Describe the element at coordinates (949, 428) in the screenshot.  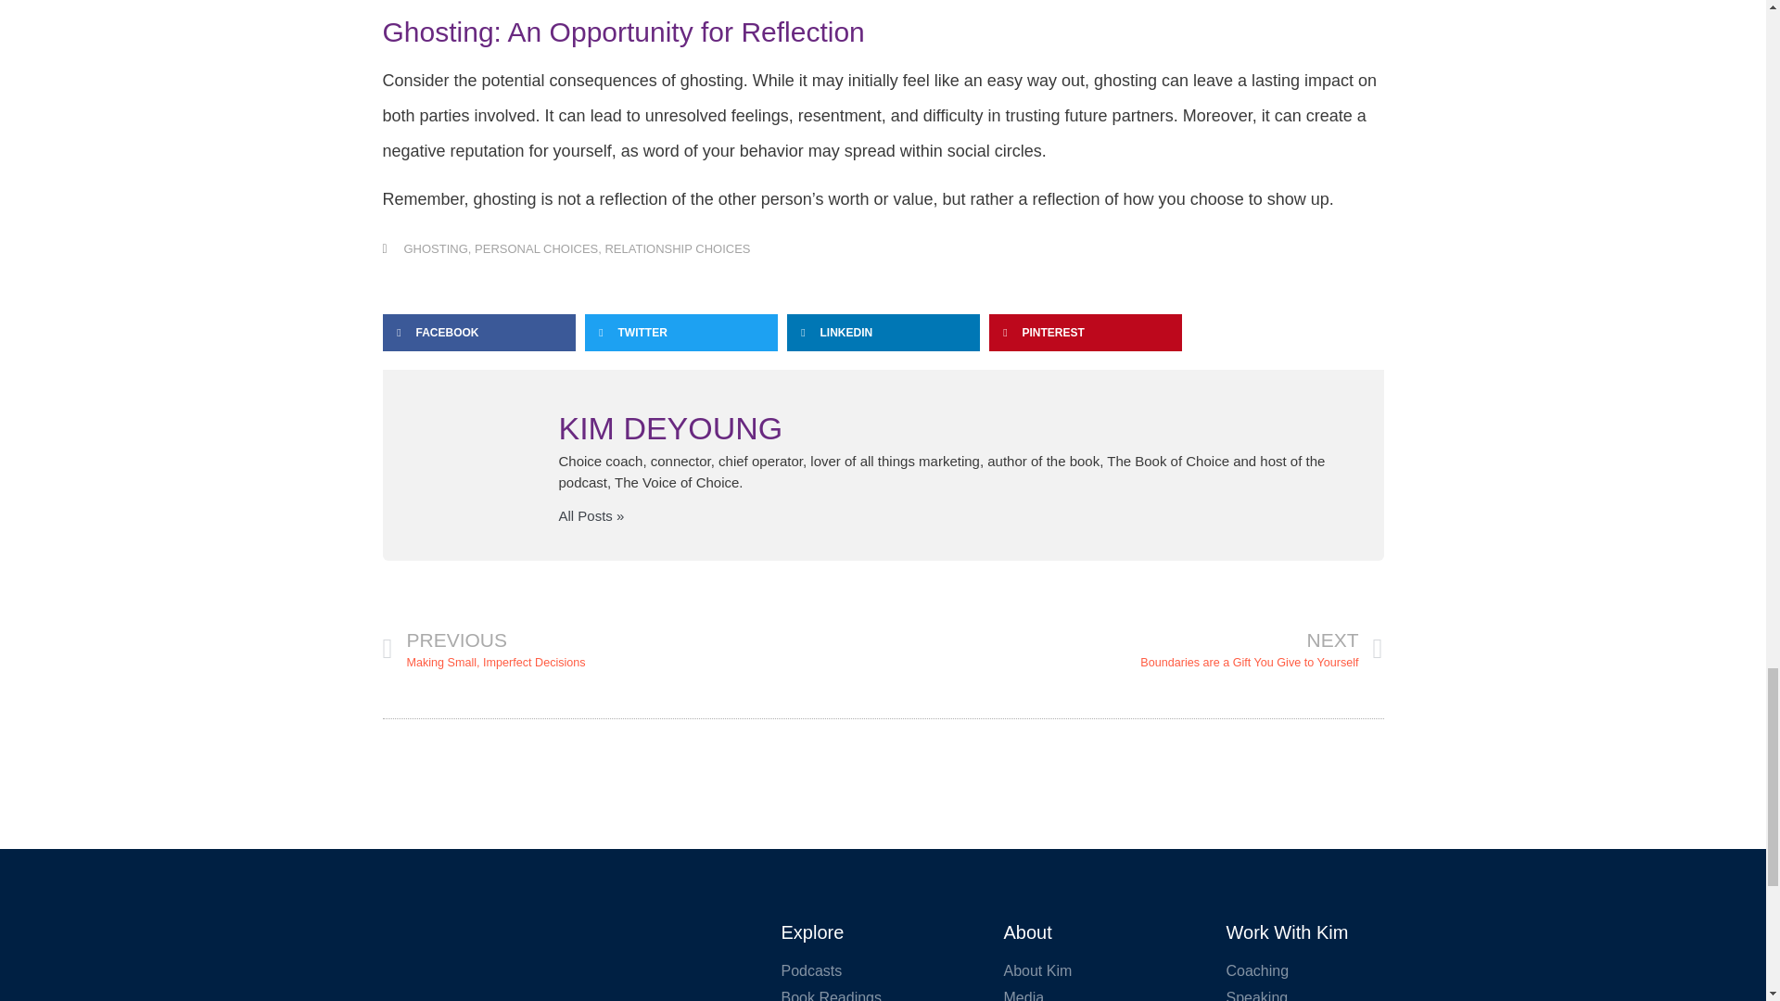
I see `KIM DEYOUNG` at that location.